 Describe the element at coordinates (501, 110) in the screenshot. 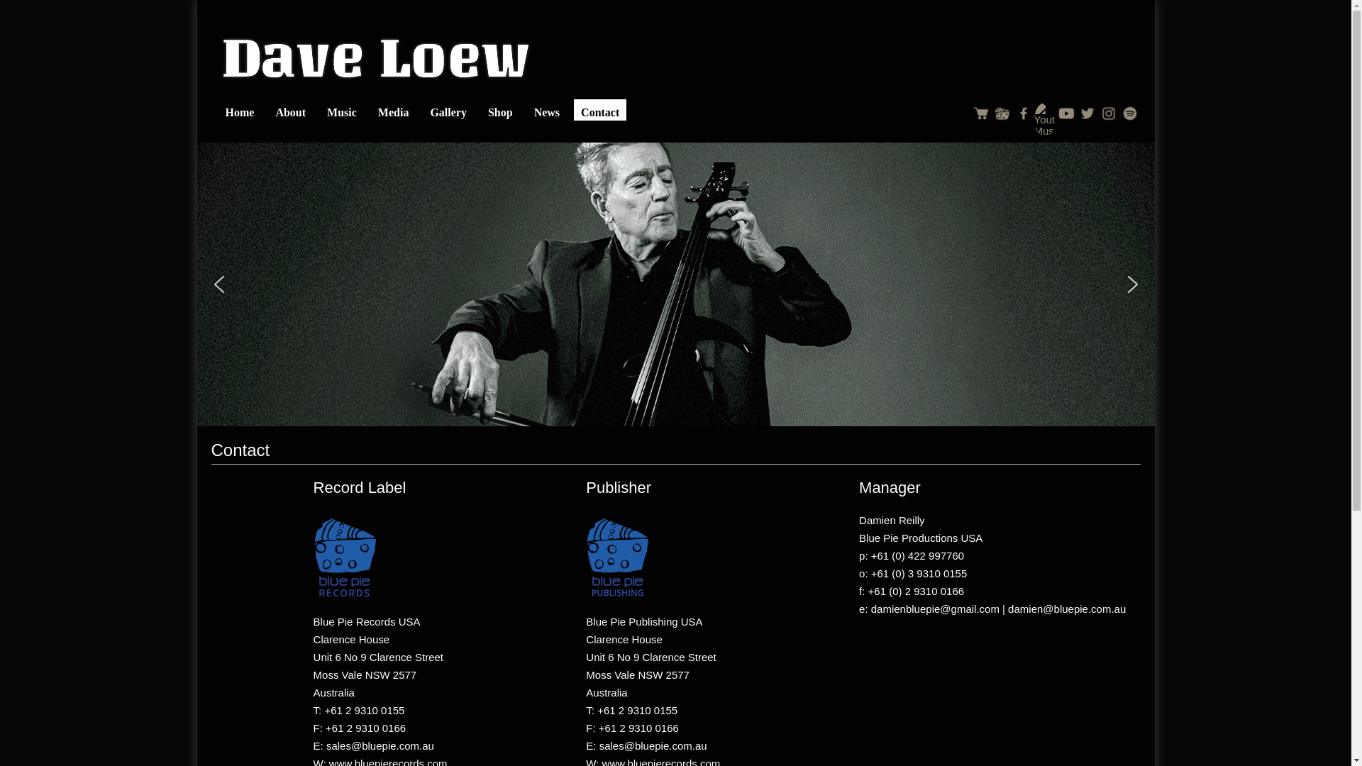

I see `Shop` at that location.